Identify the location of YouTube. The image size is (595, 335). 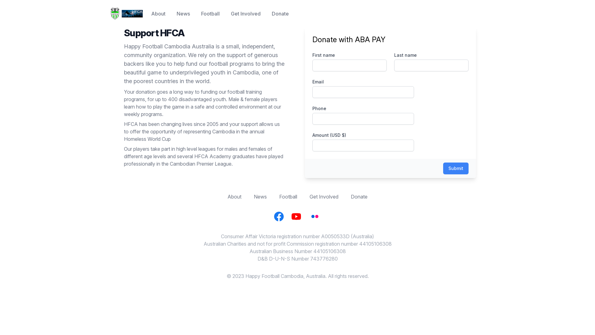
(296, 217).